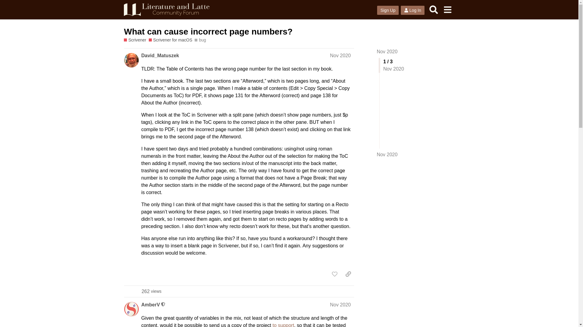 Image resolution: width=583 pixels, height=327 pixels. I want to click on Sign Up, so click(387, 154).